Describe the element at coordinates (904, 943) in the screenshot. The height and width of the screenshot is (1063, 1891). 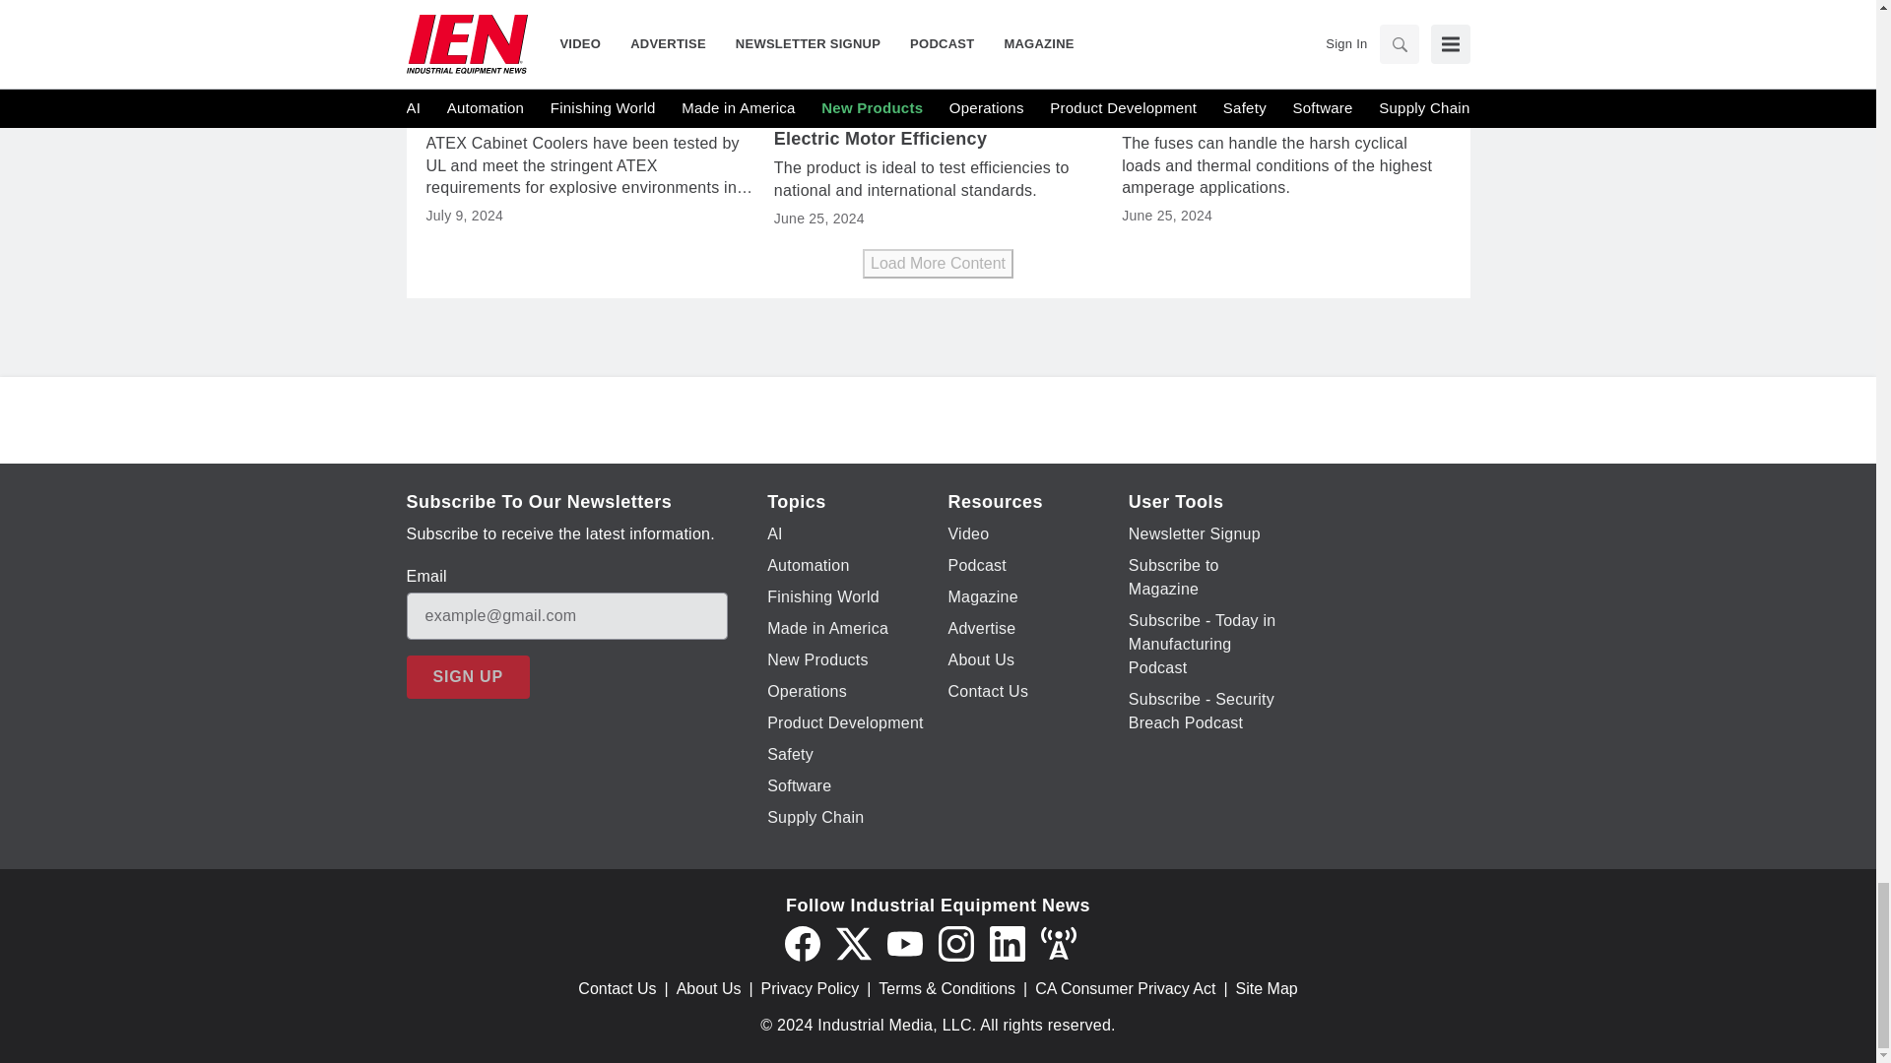
I see `YouTube icon` at that location.